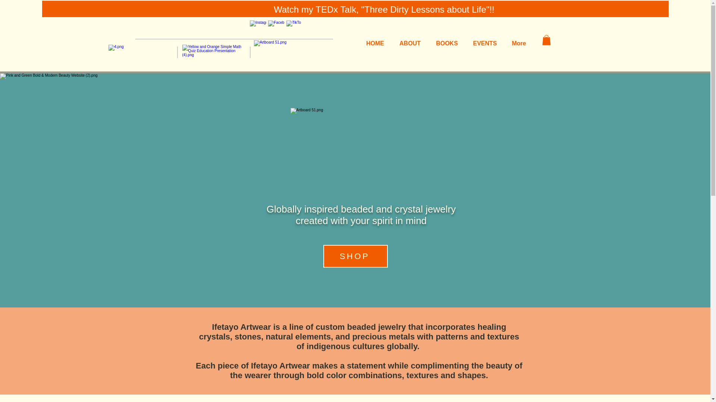  What do you see at coordinates (447, 40) in the screenshot?
I see `BOOKS` at bounding box center [447, 40].